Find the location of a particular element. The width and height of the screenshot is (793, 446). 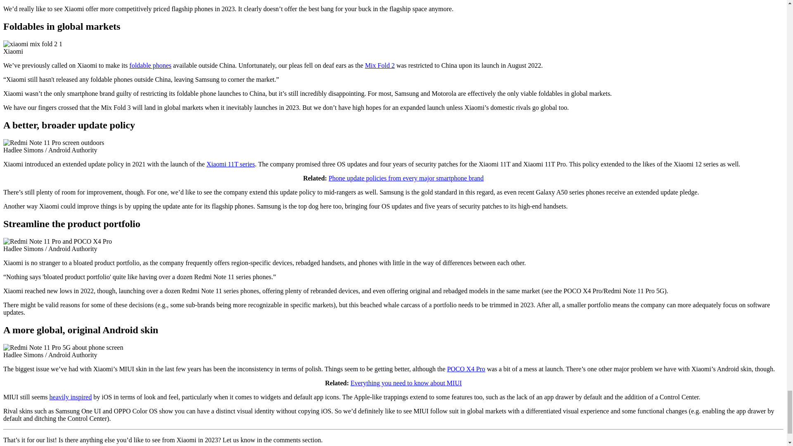

Xiaomi 11T series is located at coordinates (230, 164).